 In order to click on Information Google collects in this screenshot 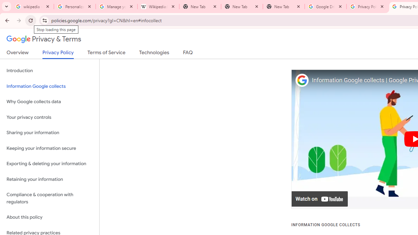, I will do `click(50, 86)`.